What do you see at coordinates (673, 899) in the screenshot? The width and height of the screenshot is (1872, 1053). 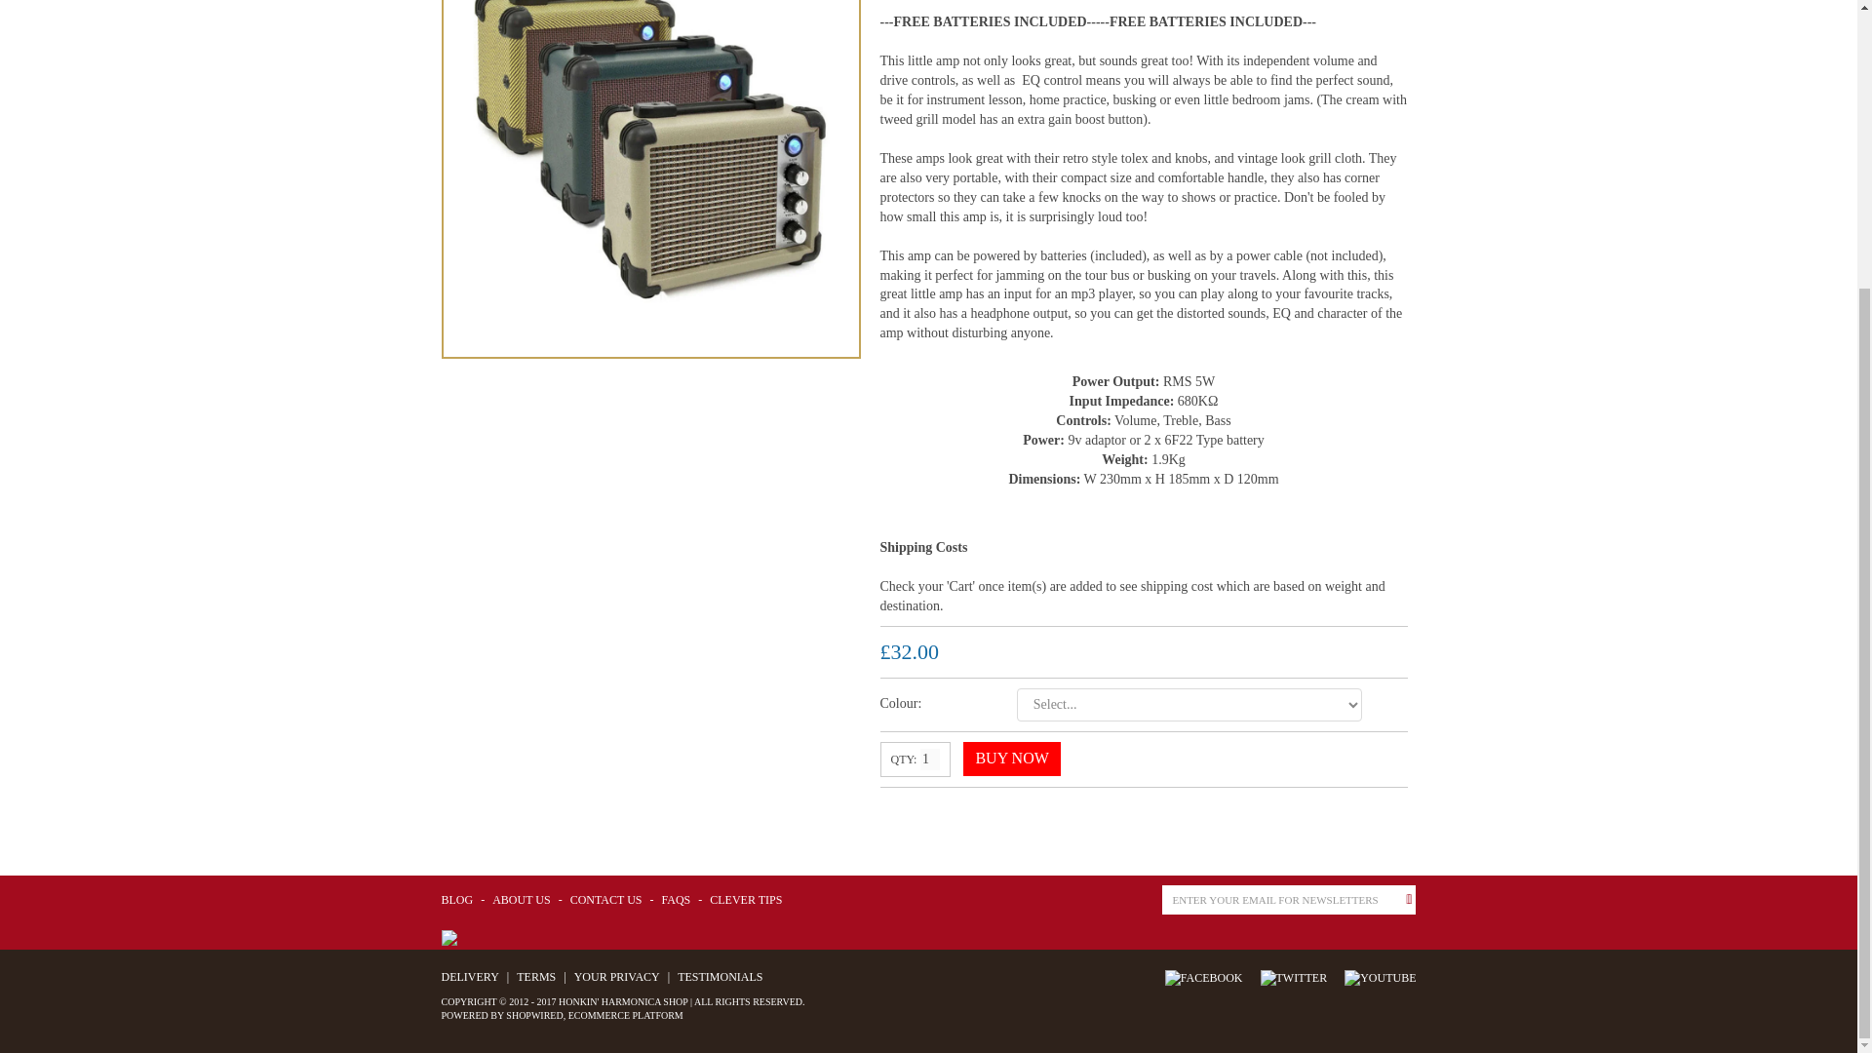 I see `FAQS` at bounding box center [673, 899].